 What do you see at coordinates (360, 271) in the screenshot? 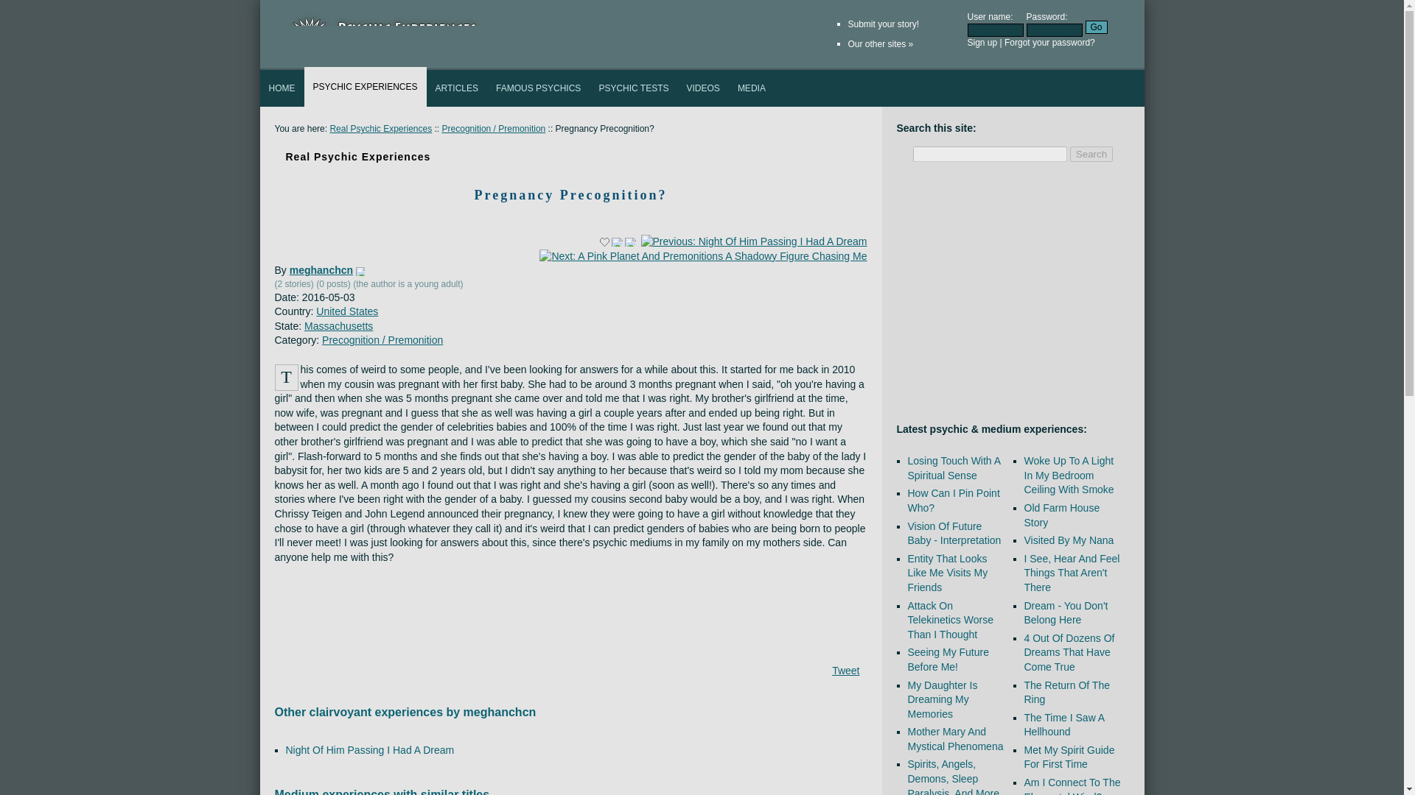
I see `Add meghanchcn to your favorite people` at bounding box center [360, 271].